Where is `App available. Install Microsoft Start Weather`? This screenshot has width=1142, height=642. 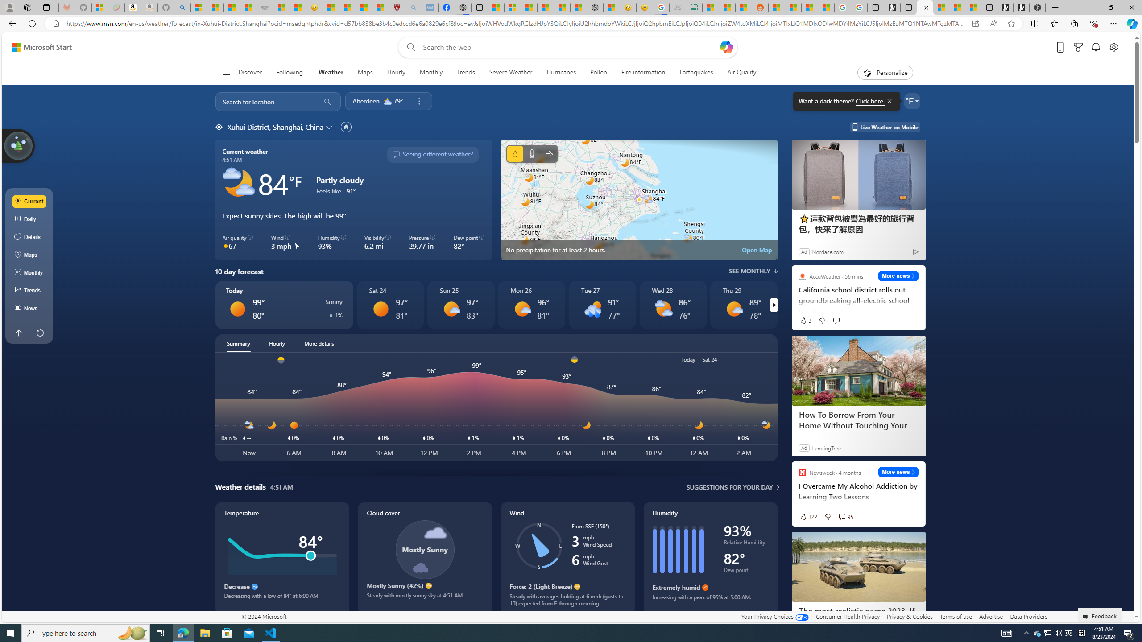
App available. Install Microsoft Start Weather is located at coordinates (975, 24).